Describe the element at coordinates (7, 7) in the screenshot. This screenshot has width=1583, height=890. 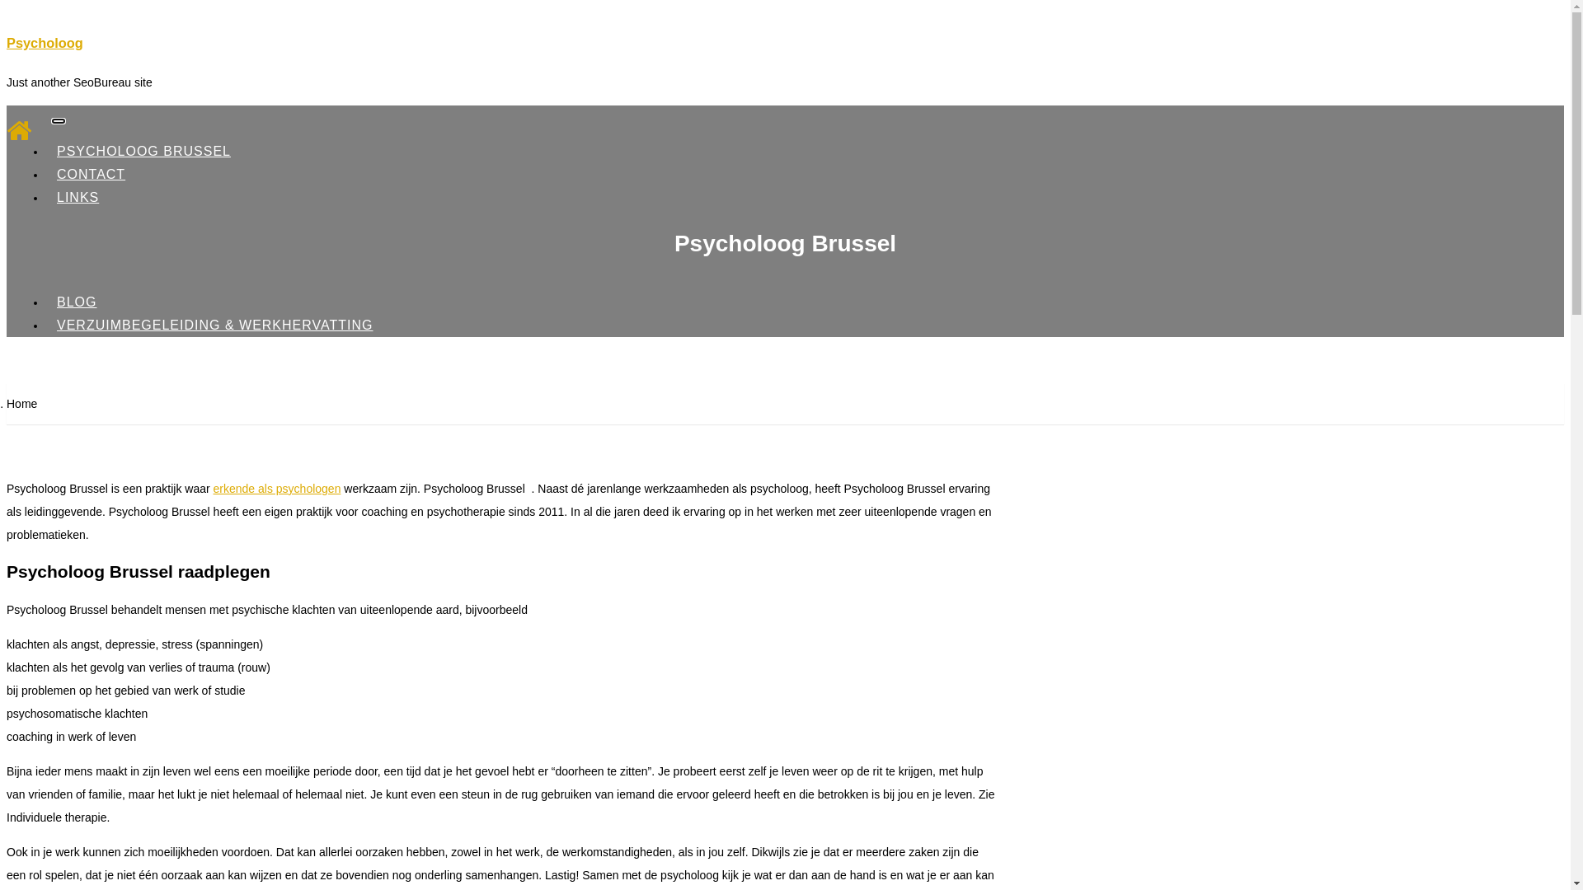
I see `Ga naar de inhoud` at that location.